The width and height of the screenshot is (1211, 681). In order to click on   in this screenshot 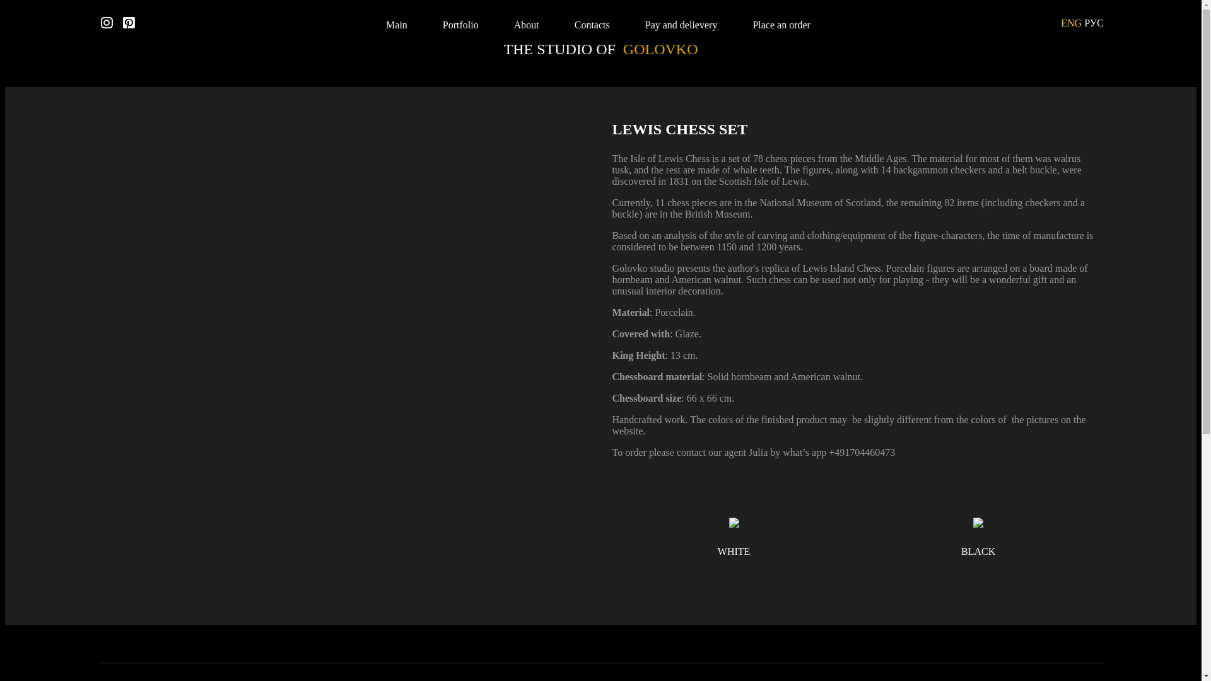, I will do `click(131, 24)`.